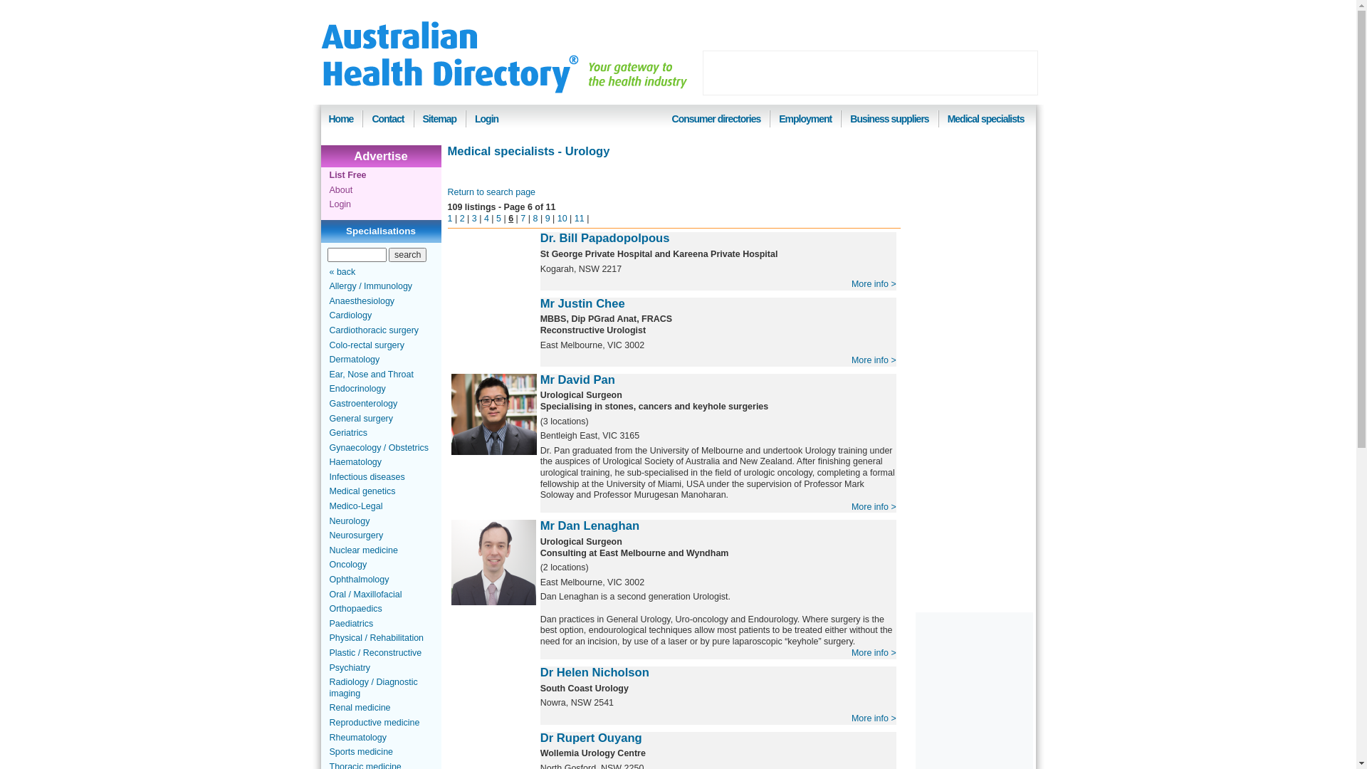  I want to click on Medical specialists, so click(986, 119).